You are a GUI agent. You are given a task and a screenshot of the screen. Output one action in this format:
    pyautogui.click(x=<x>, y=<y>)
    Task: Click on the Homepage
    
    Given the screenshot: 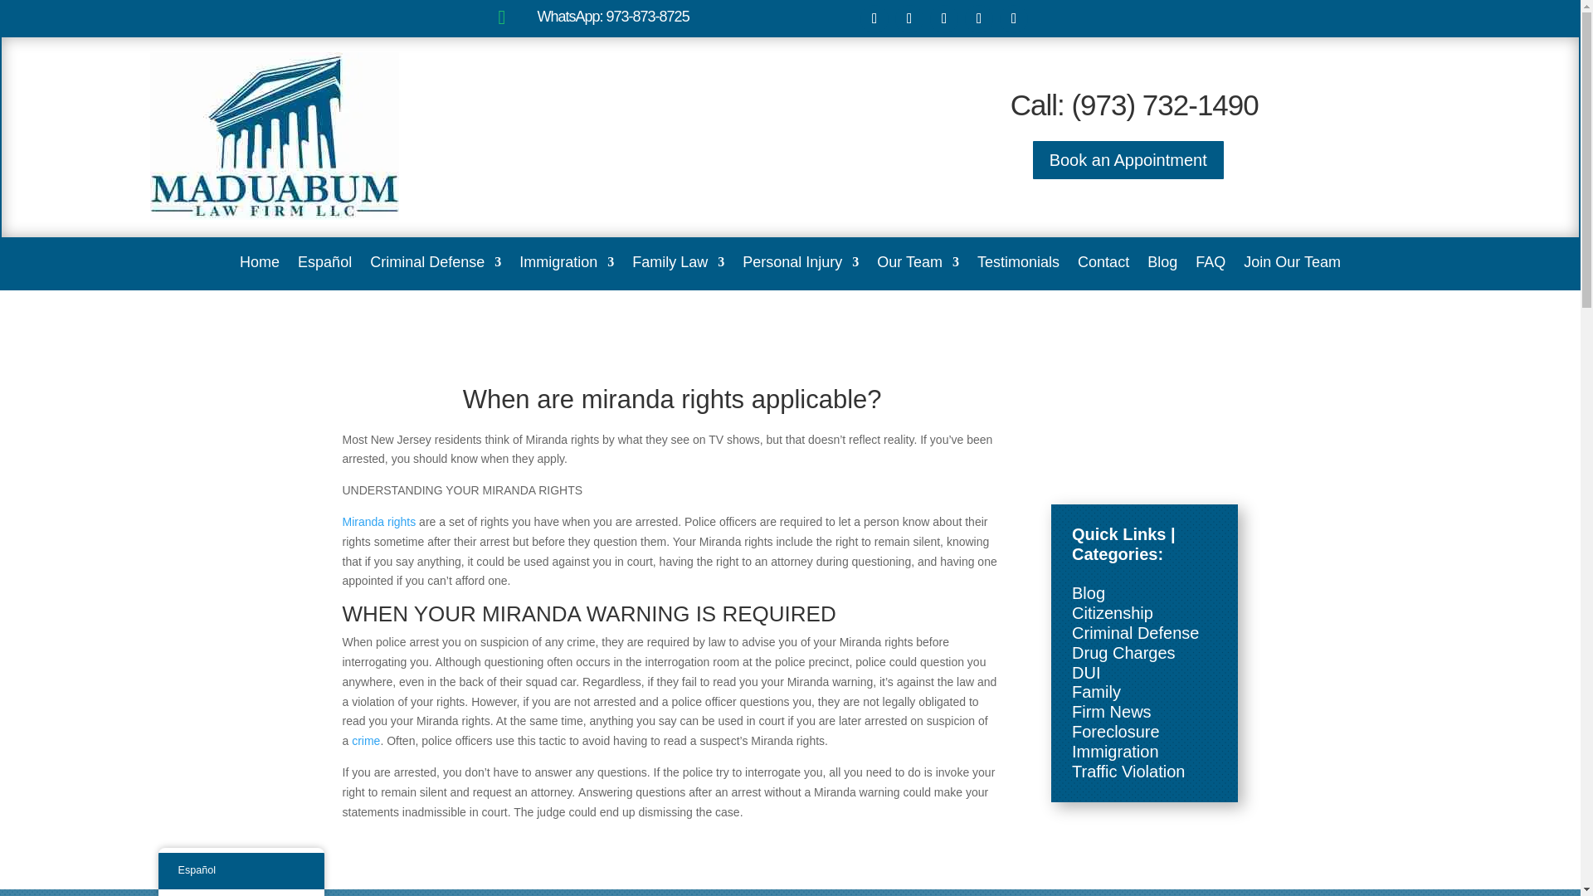 What is the action you would take?
    pyautogui.click(x=260, y=265)
    